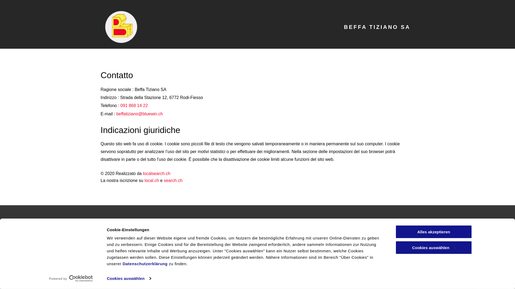  What do you see at coordinates (269, 226) in the screenshot?
I see `Note legali` at bounding box center [269, 226].